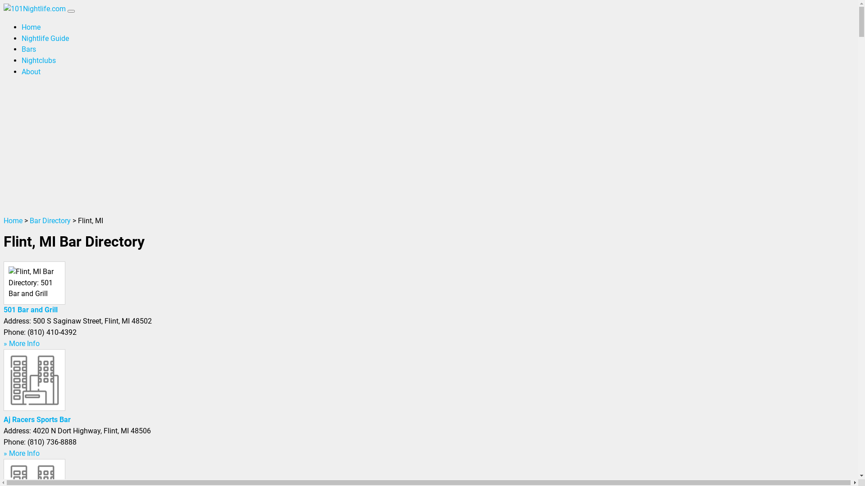 This screenshot has height=486, width=865. Describe the element at coordinates (29, 49) in the screenshot. I see `Bars` at that location.